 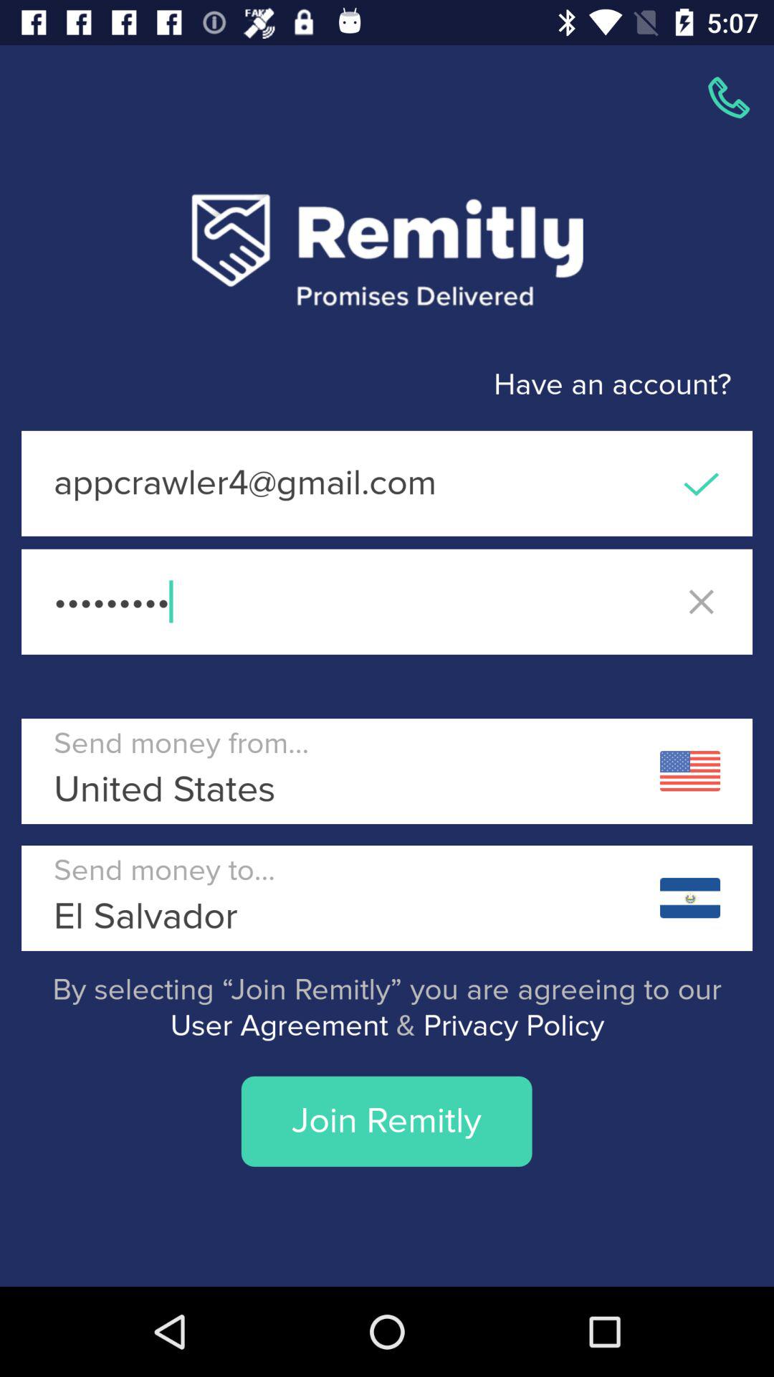 What do you see at coordinates (387, 601) in the screenshot?
I see `tap the crowd3116 item` at bounding box center [387, 601].